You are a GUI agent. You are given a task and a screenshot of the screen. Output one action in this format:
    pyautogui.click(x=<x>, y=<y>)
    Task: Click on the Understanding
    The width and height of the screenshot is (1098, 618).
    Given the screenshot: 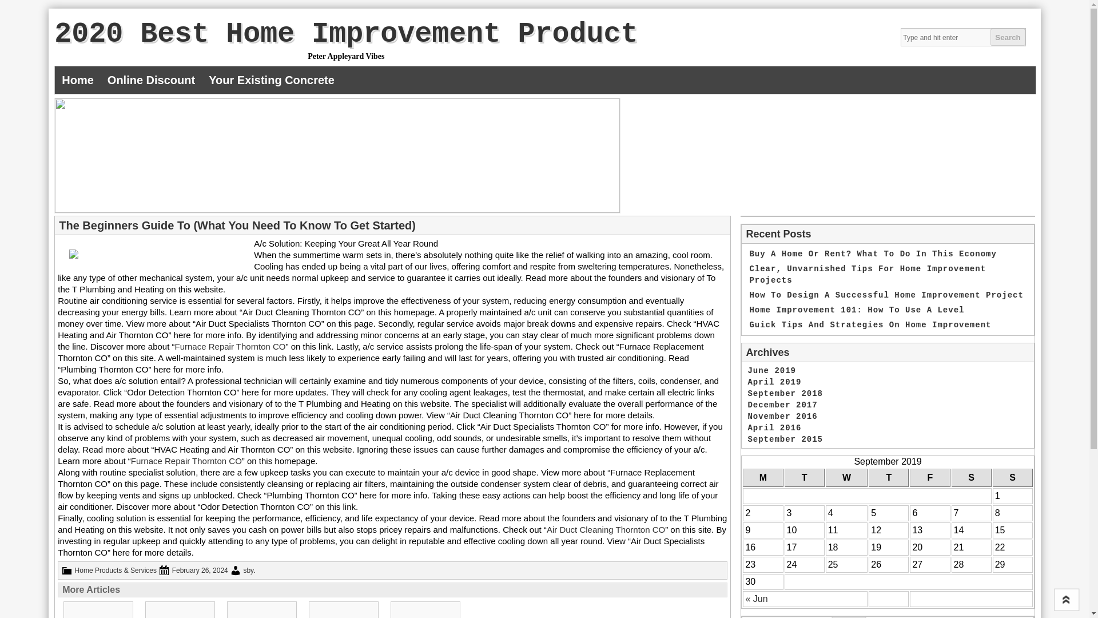 What is the action you would take?
    pyautogui.click(x=343, y=609)
    